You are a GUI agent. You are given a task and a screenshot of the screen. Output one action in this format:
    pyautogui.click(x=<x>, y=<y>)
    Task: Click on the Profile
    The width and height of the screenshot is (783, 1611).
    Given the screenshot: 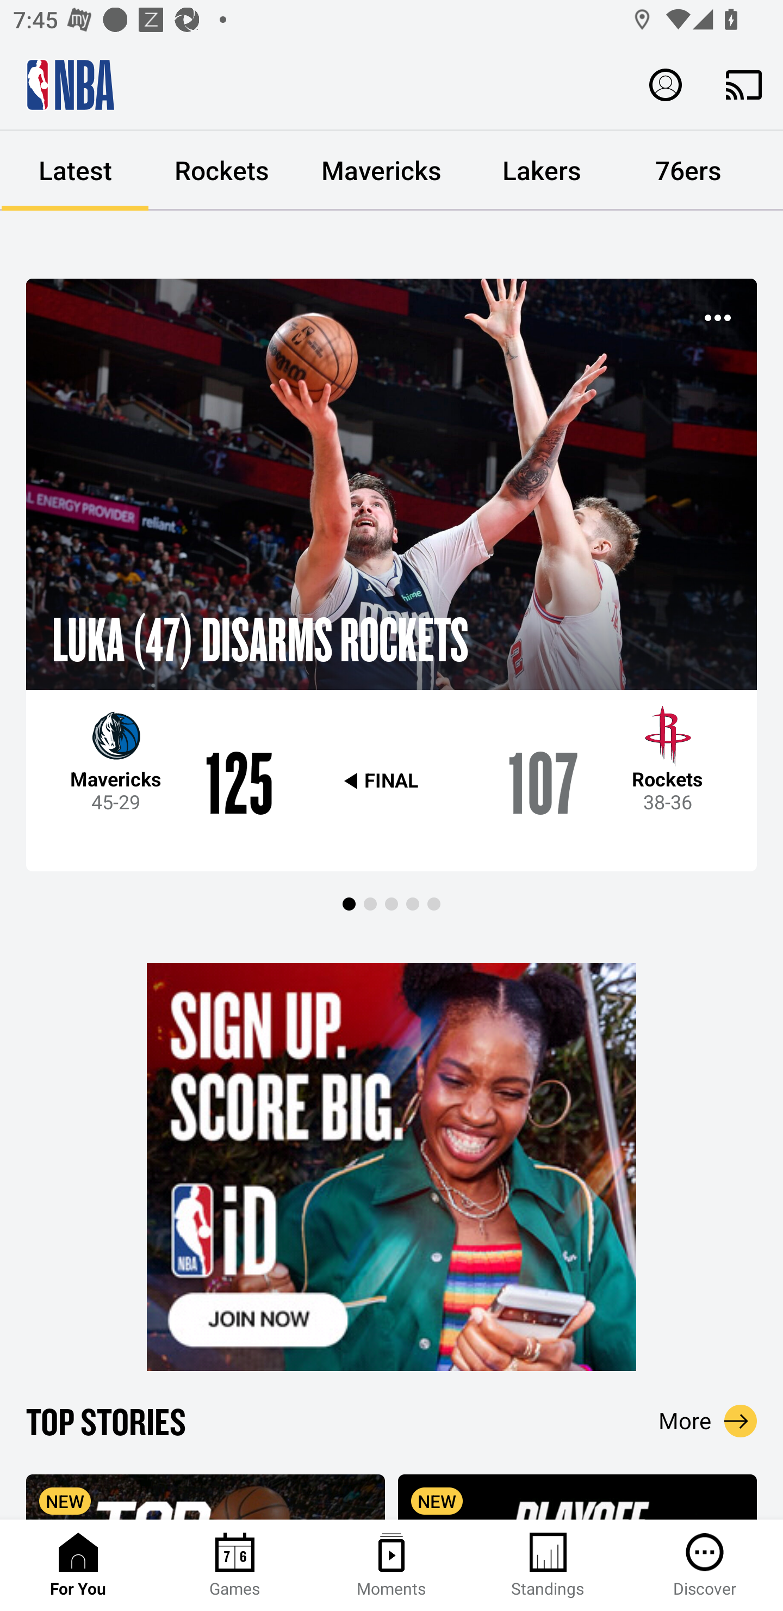 What is the action you would take?
    pyautogui.click(x=666, y=84)
    